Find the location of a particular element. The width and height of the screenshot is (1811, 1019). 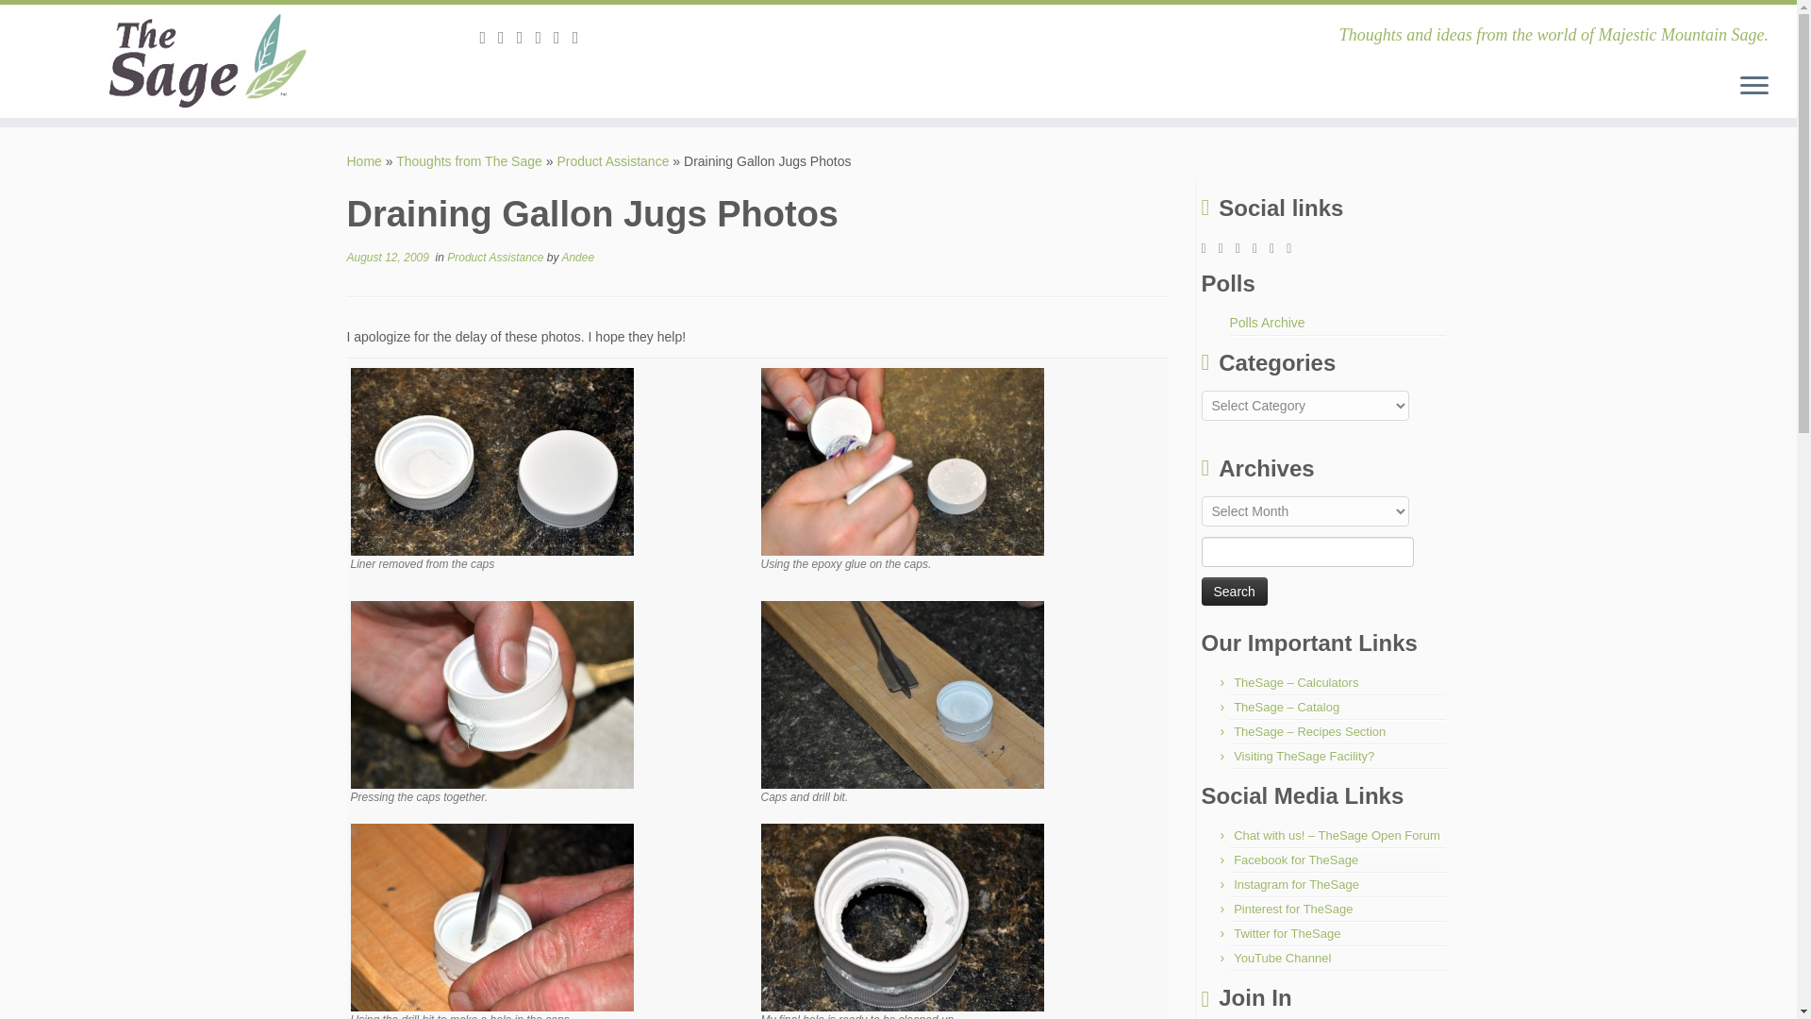

E-mail is located at coordinates (507, 38).